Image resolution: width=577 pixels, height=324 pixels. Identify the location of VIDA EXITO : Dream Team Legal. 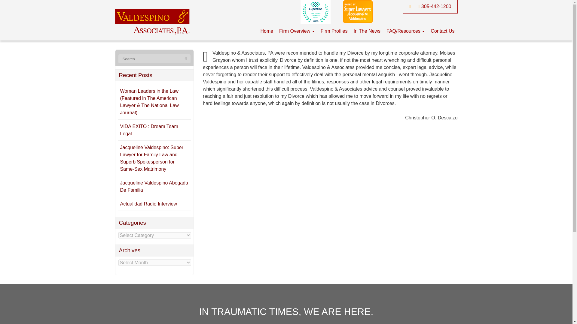
(149, 130).